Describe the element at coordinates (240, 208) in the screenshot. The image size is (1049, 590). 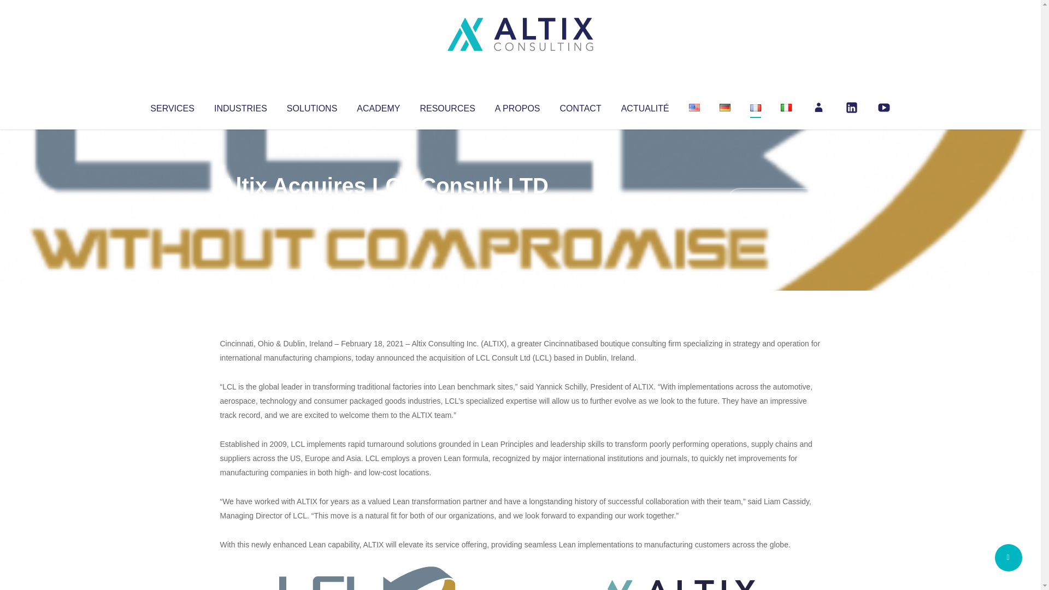
I see `Articles par Altix` at that location.